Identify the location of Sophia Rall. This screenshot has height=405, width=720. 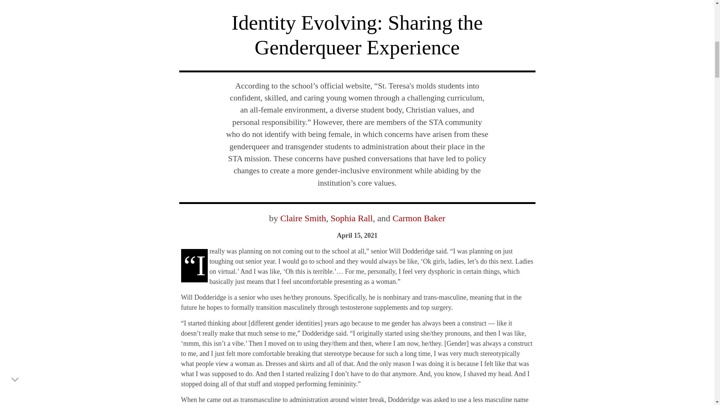
(352, 218).